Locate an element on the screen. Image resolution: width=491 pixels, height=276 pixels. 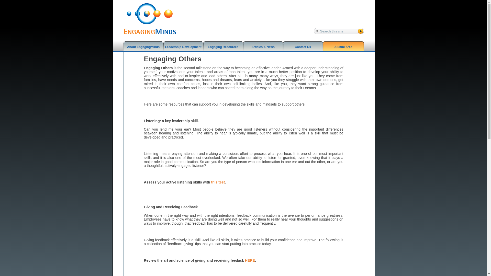
About EngagingMinds is located at coordinates (143, 49).